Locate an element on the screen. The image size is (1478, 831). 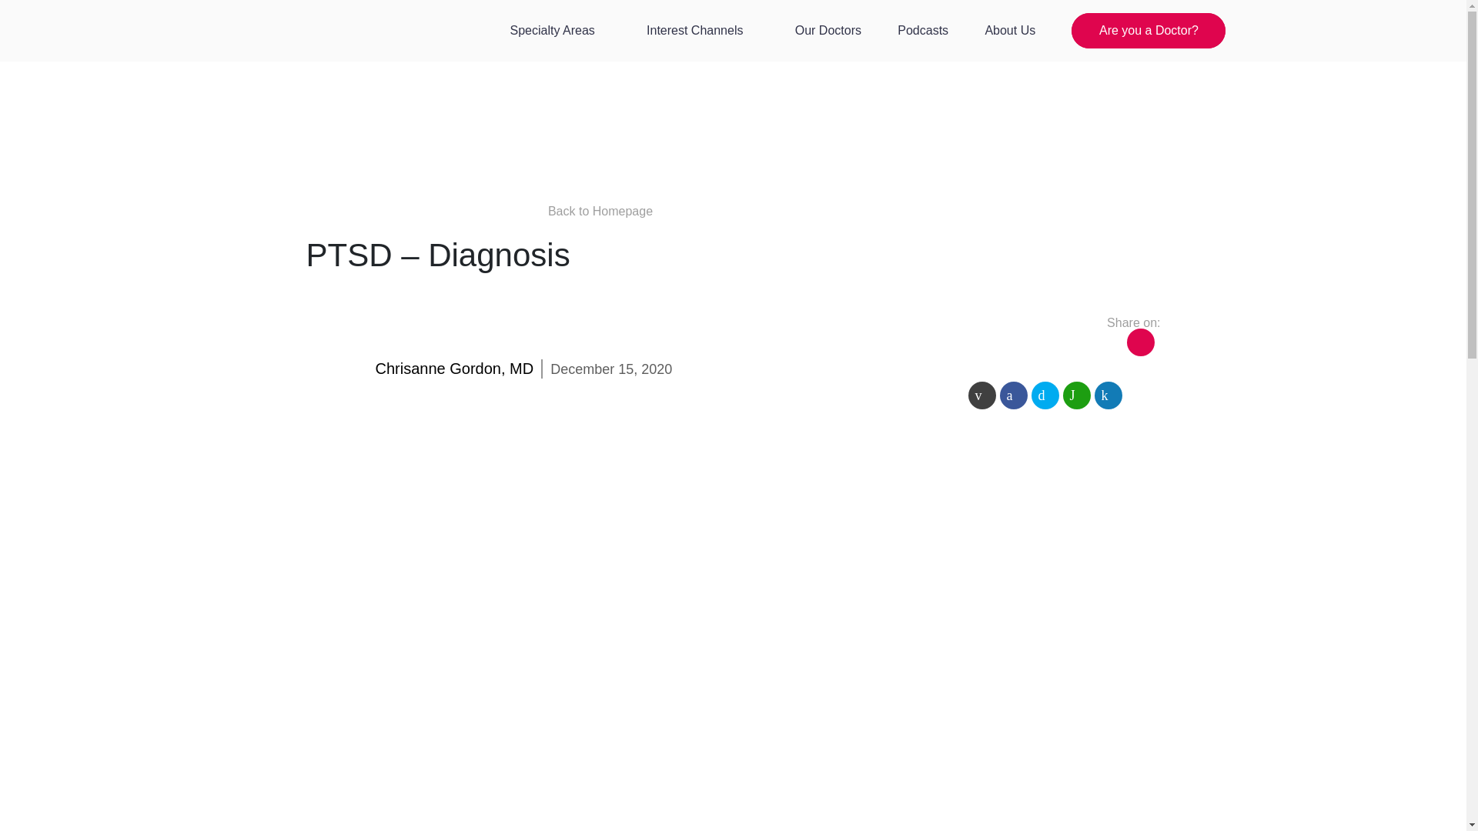
Share on Email is located at coordinates (982, 395).